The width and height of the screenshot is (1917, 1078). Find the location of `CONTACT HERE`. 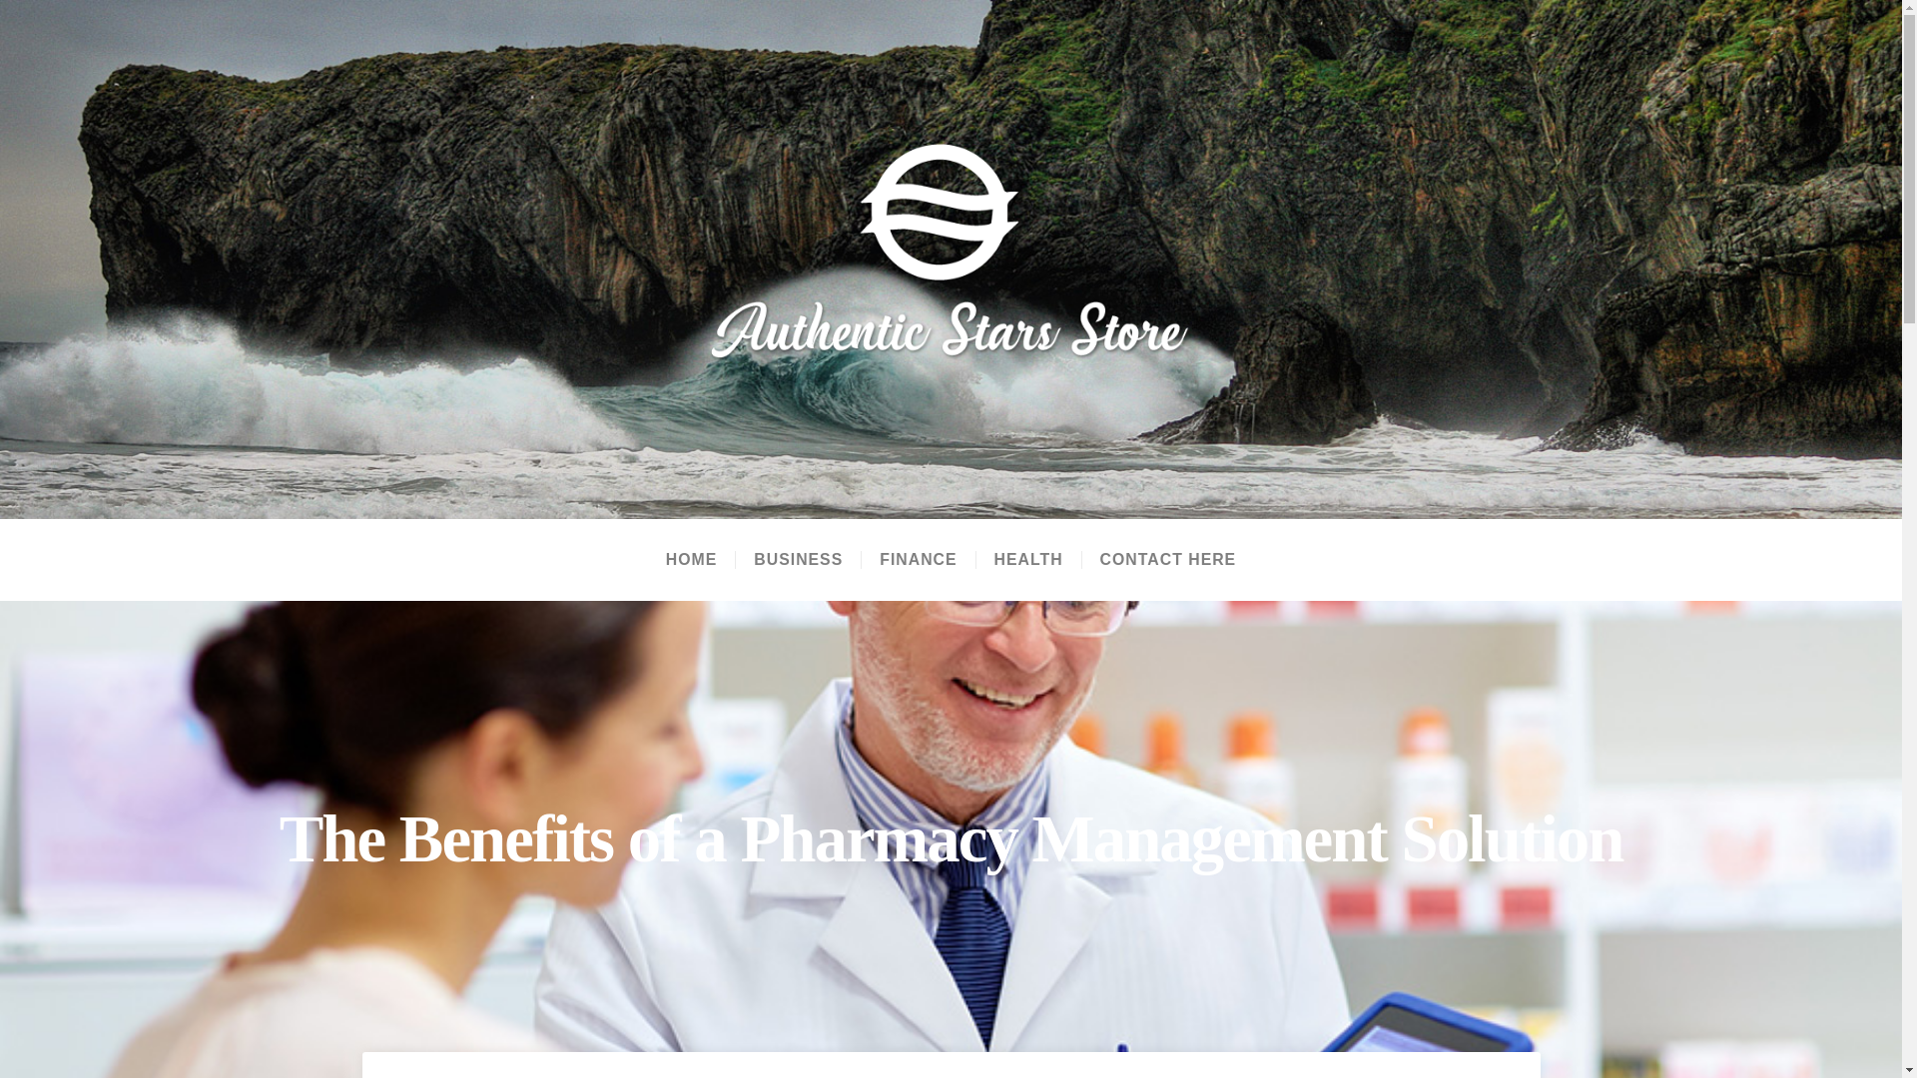

CONTACT HERE is located at coordinates (1168, 559).